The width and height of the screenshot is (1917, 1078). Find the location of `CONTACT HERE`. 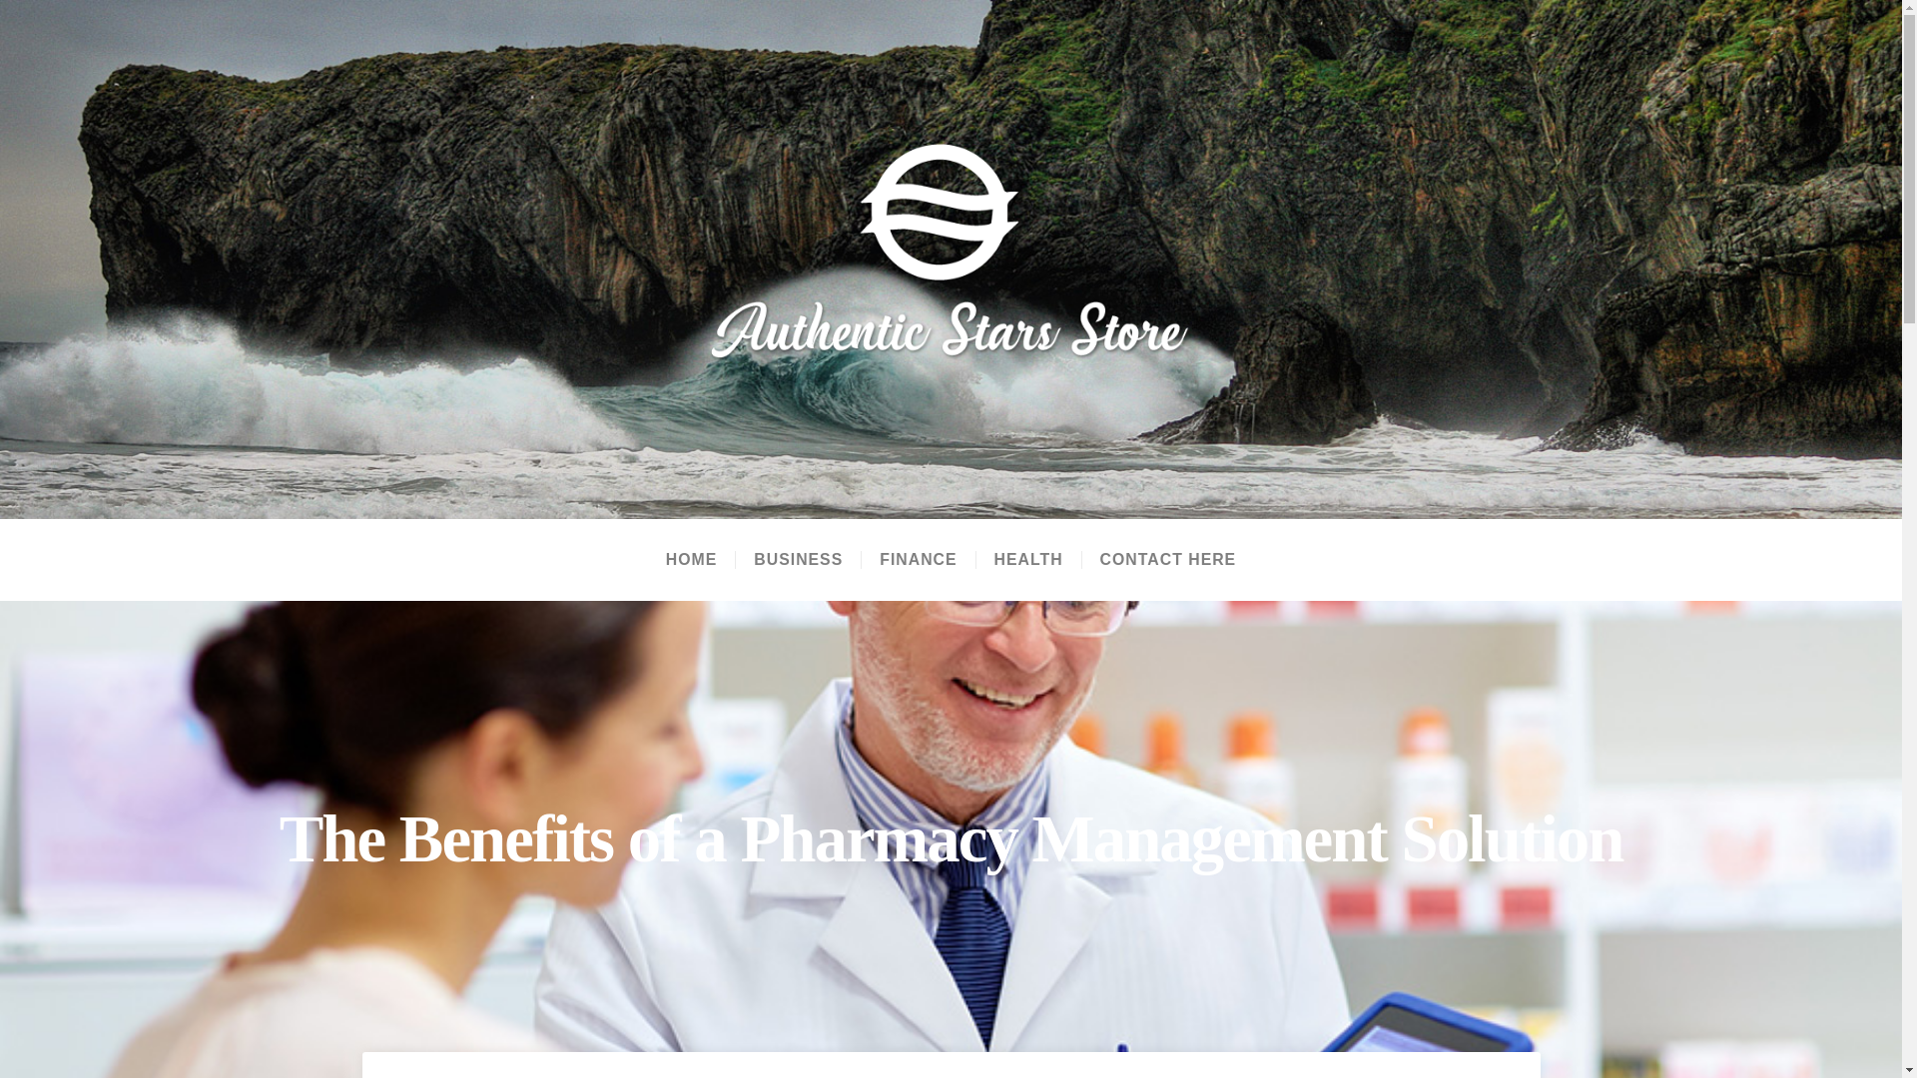

CONTACT HERE is located at coordinates (1168, 559).